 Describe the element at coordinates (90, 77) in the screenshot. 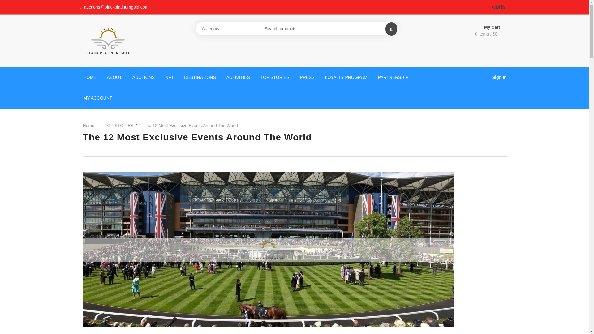

I see `HOME` at that location.